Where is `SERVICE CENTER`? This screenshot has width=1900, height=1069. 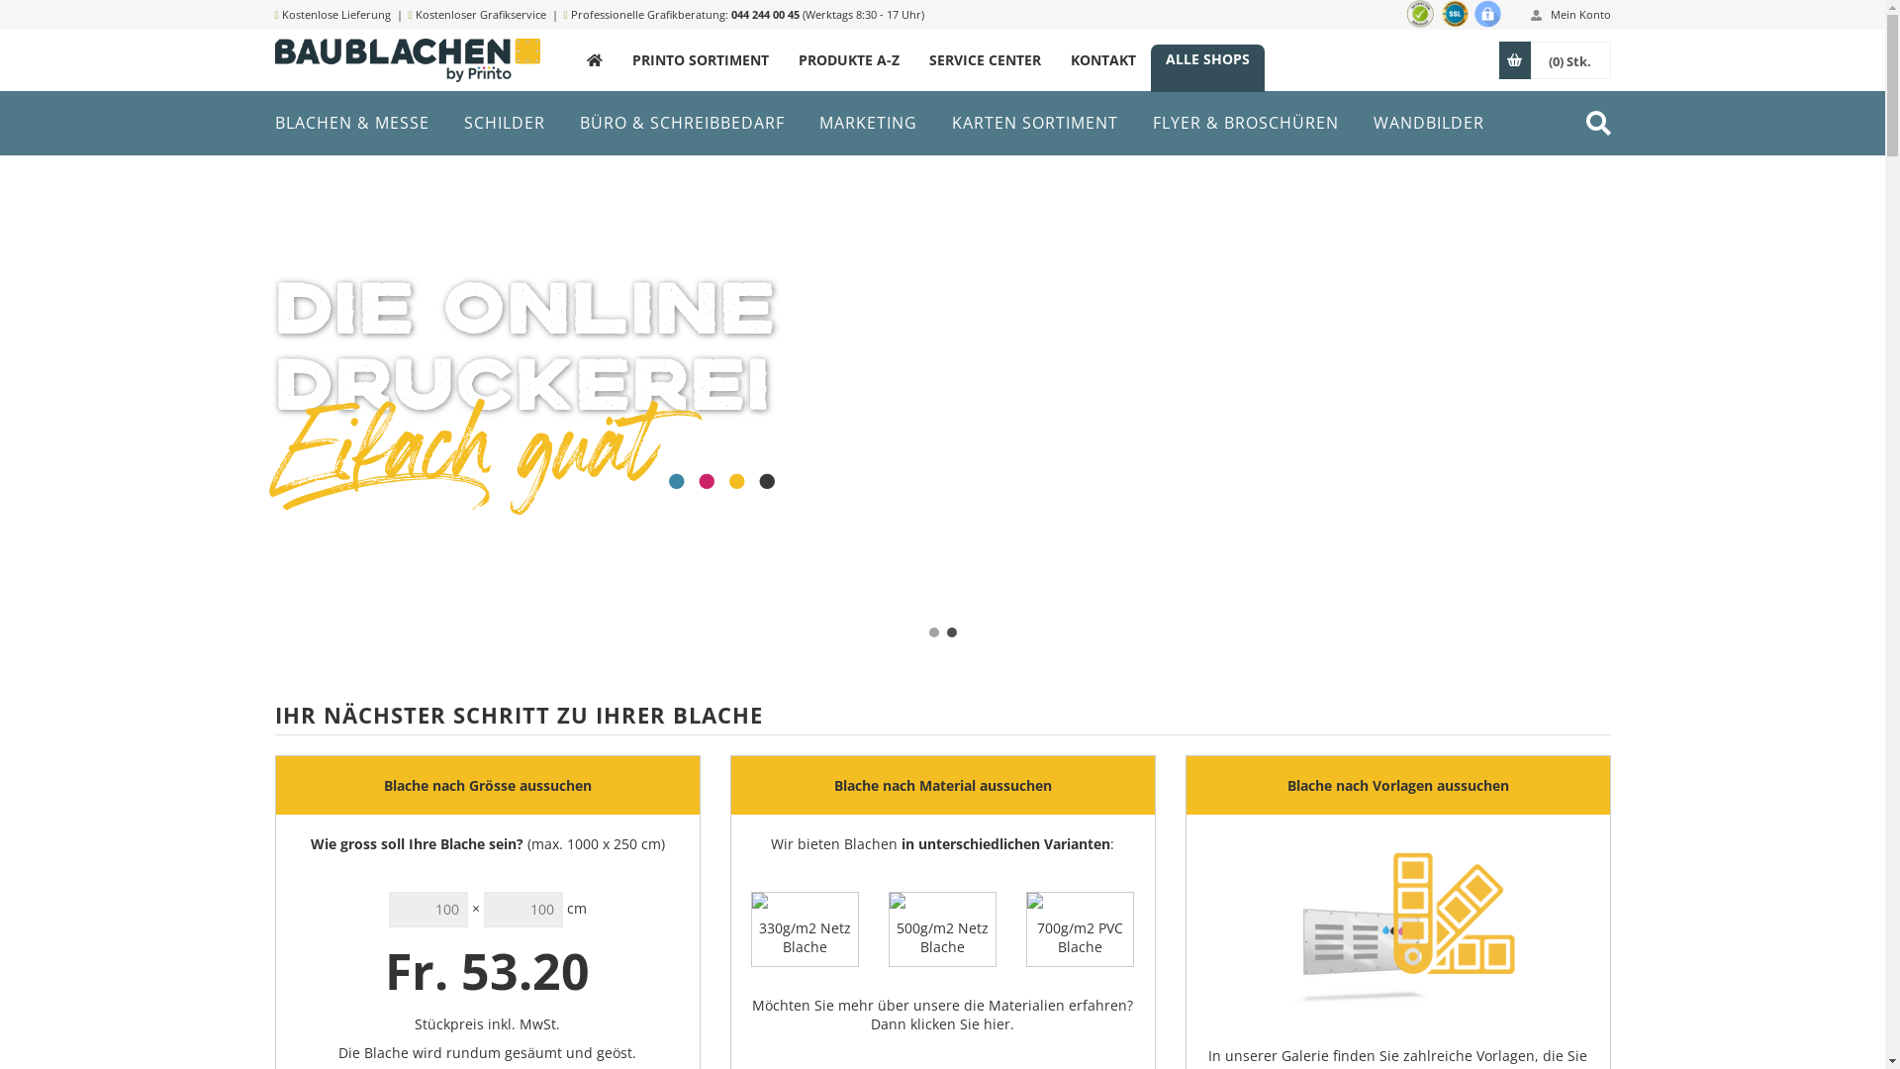
SERVICE CENTER is located at coordinates (986, 59).